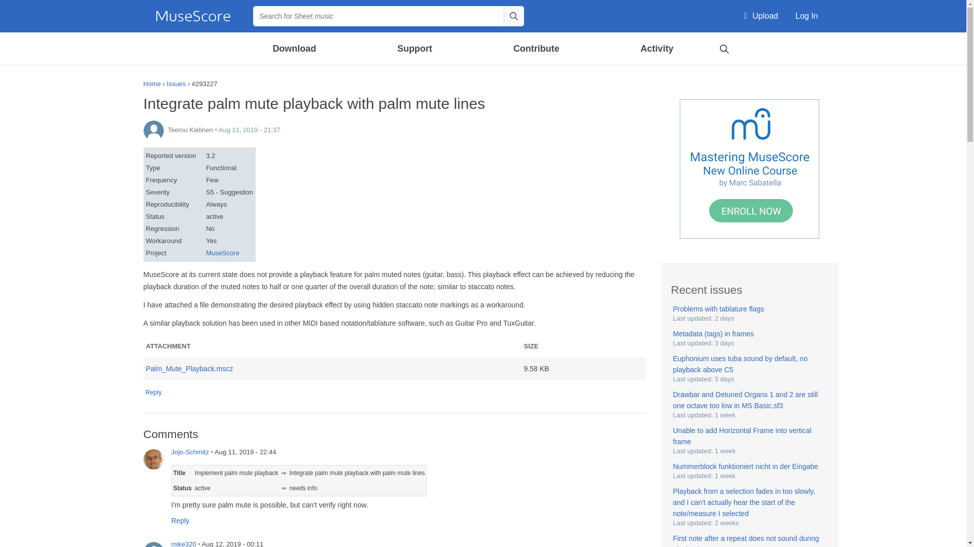 The image size is (974, 547). I want to click on Search, so click(724, 48).